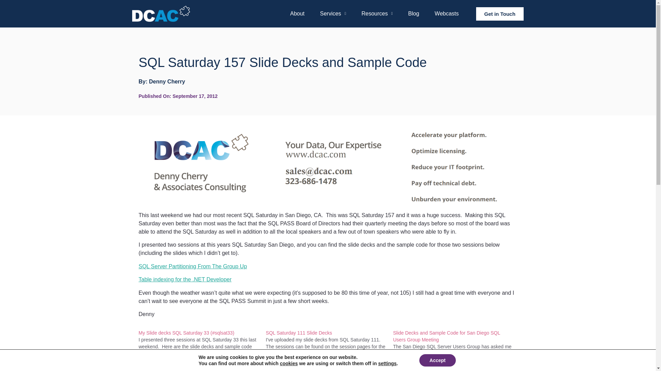  What do you see at coordinates (297, 14) in the screenshot?
I see `About` at bounding box center [297, 14].